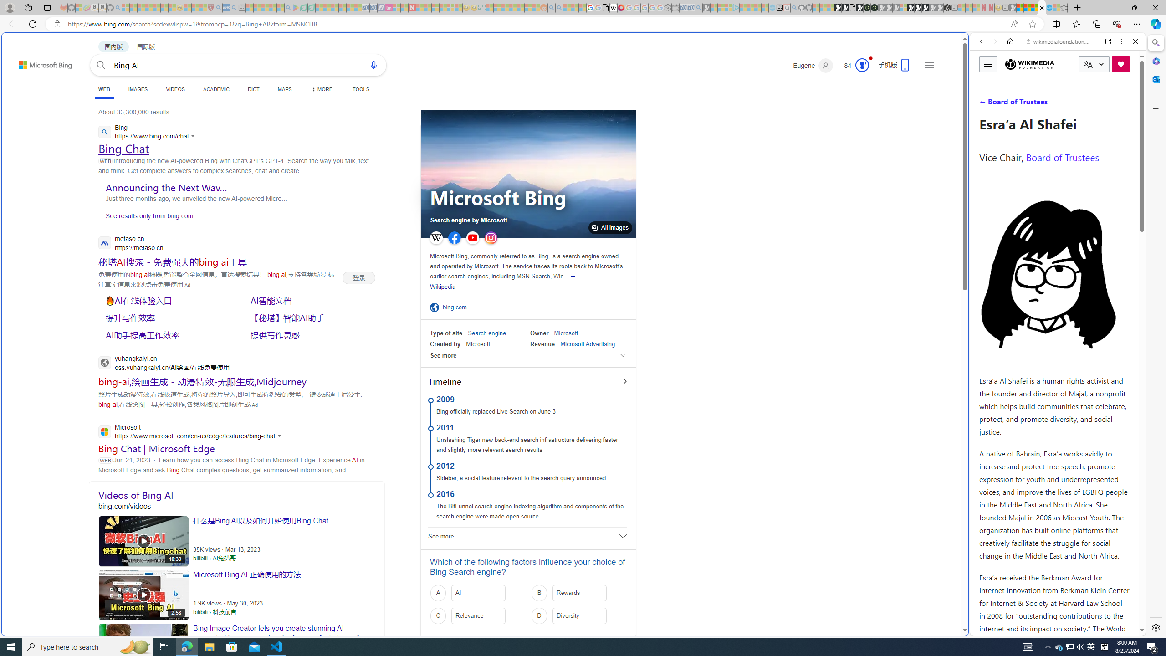 Image resolution: width=1166 pixels, height=656 pixels. Describe the element at coordinates (373, 8) in the screenshot. I see `Cheap Hotels - Save70.com - Sleeping` at that location.